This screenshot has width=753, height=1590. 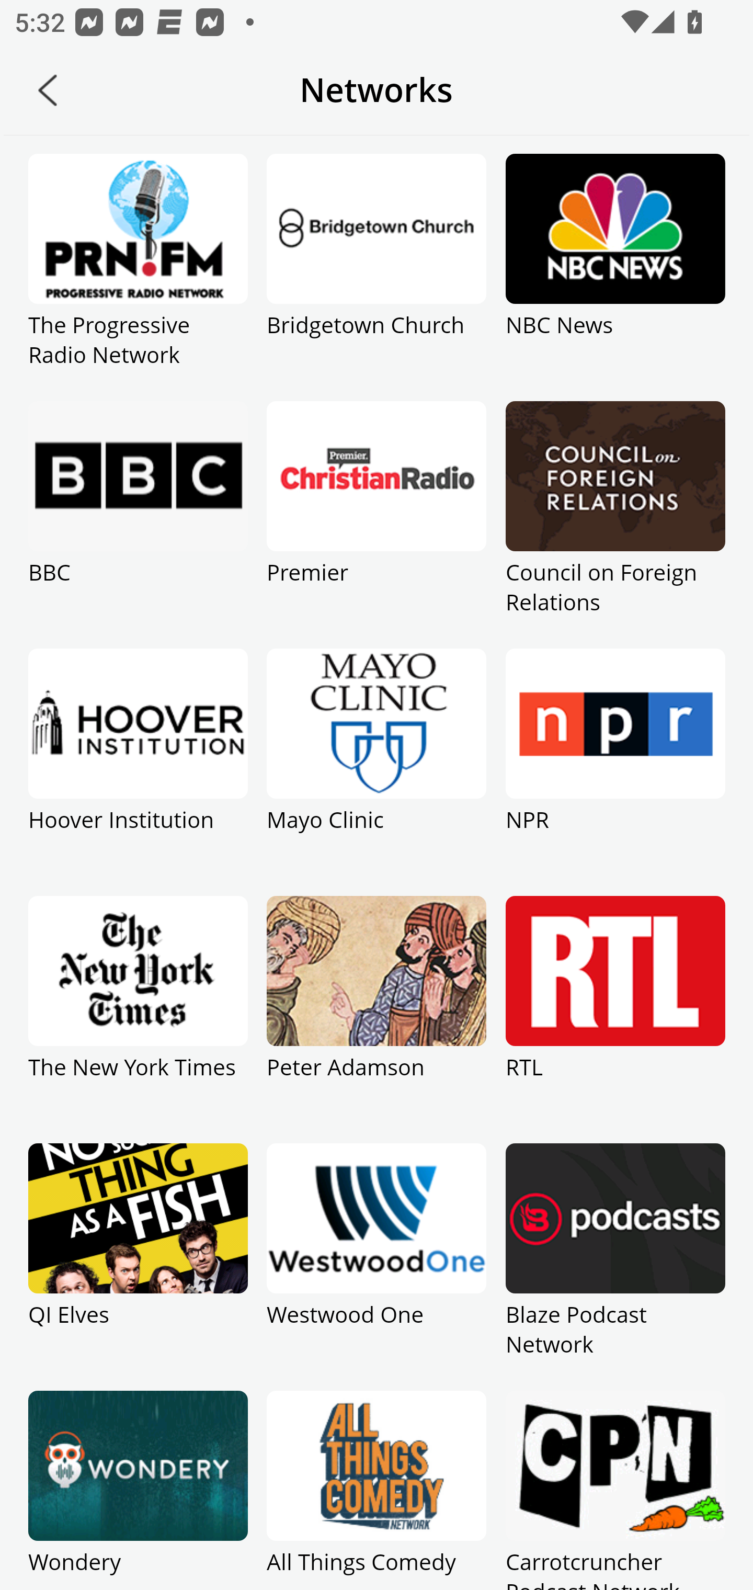 What do you see at coordinates (615, 1491) in the screenshot?
I see `Carrotcruncher Podcast Network` at bounding box center [615, 1491].